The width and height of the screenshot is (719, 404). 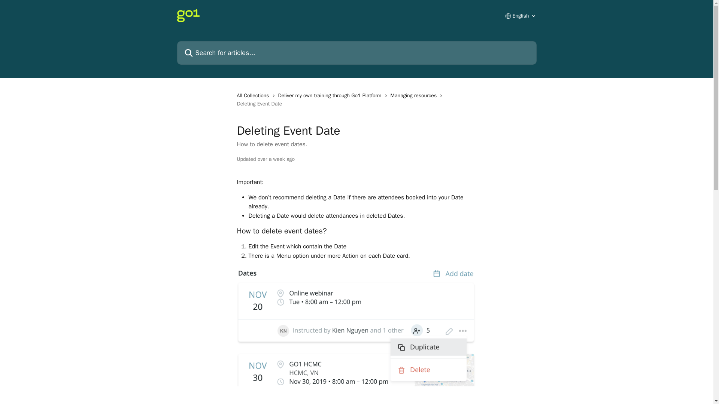 I want to click on All Collections, so click(x=254, y=96).